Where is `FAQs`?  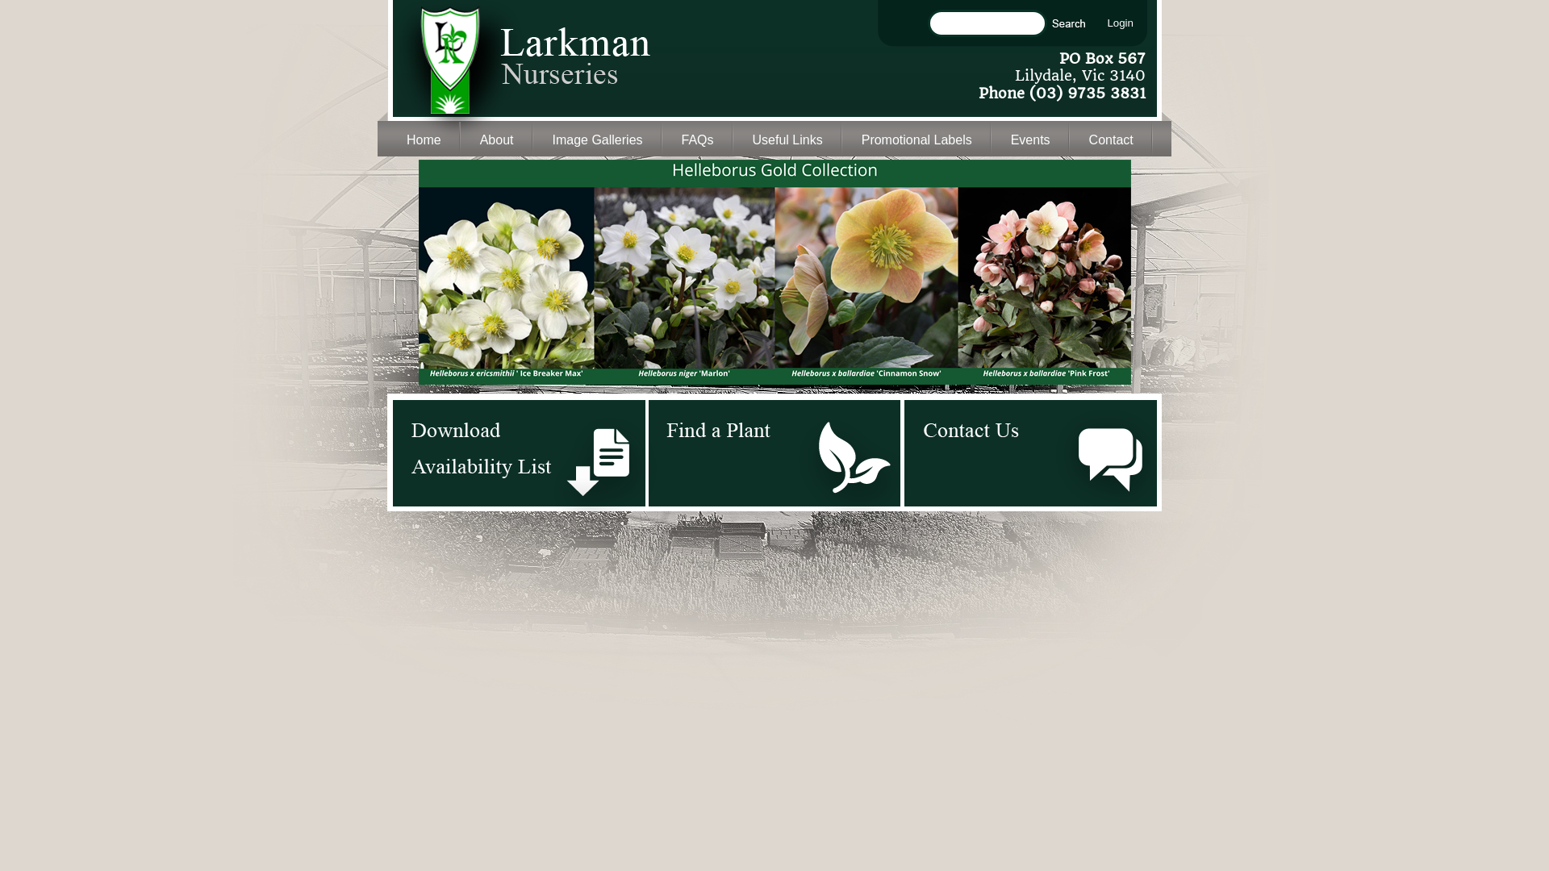 FAQs is located at coordinates (698, 139).